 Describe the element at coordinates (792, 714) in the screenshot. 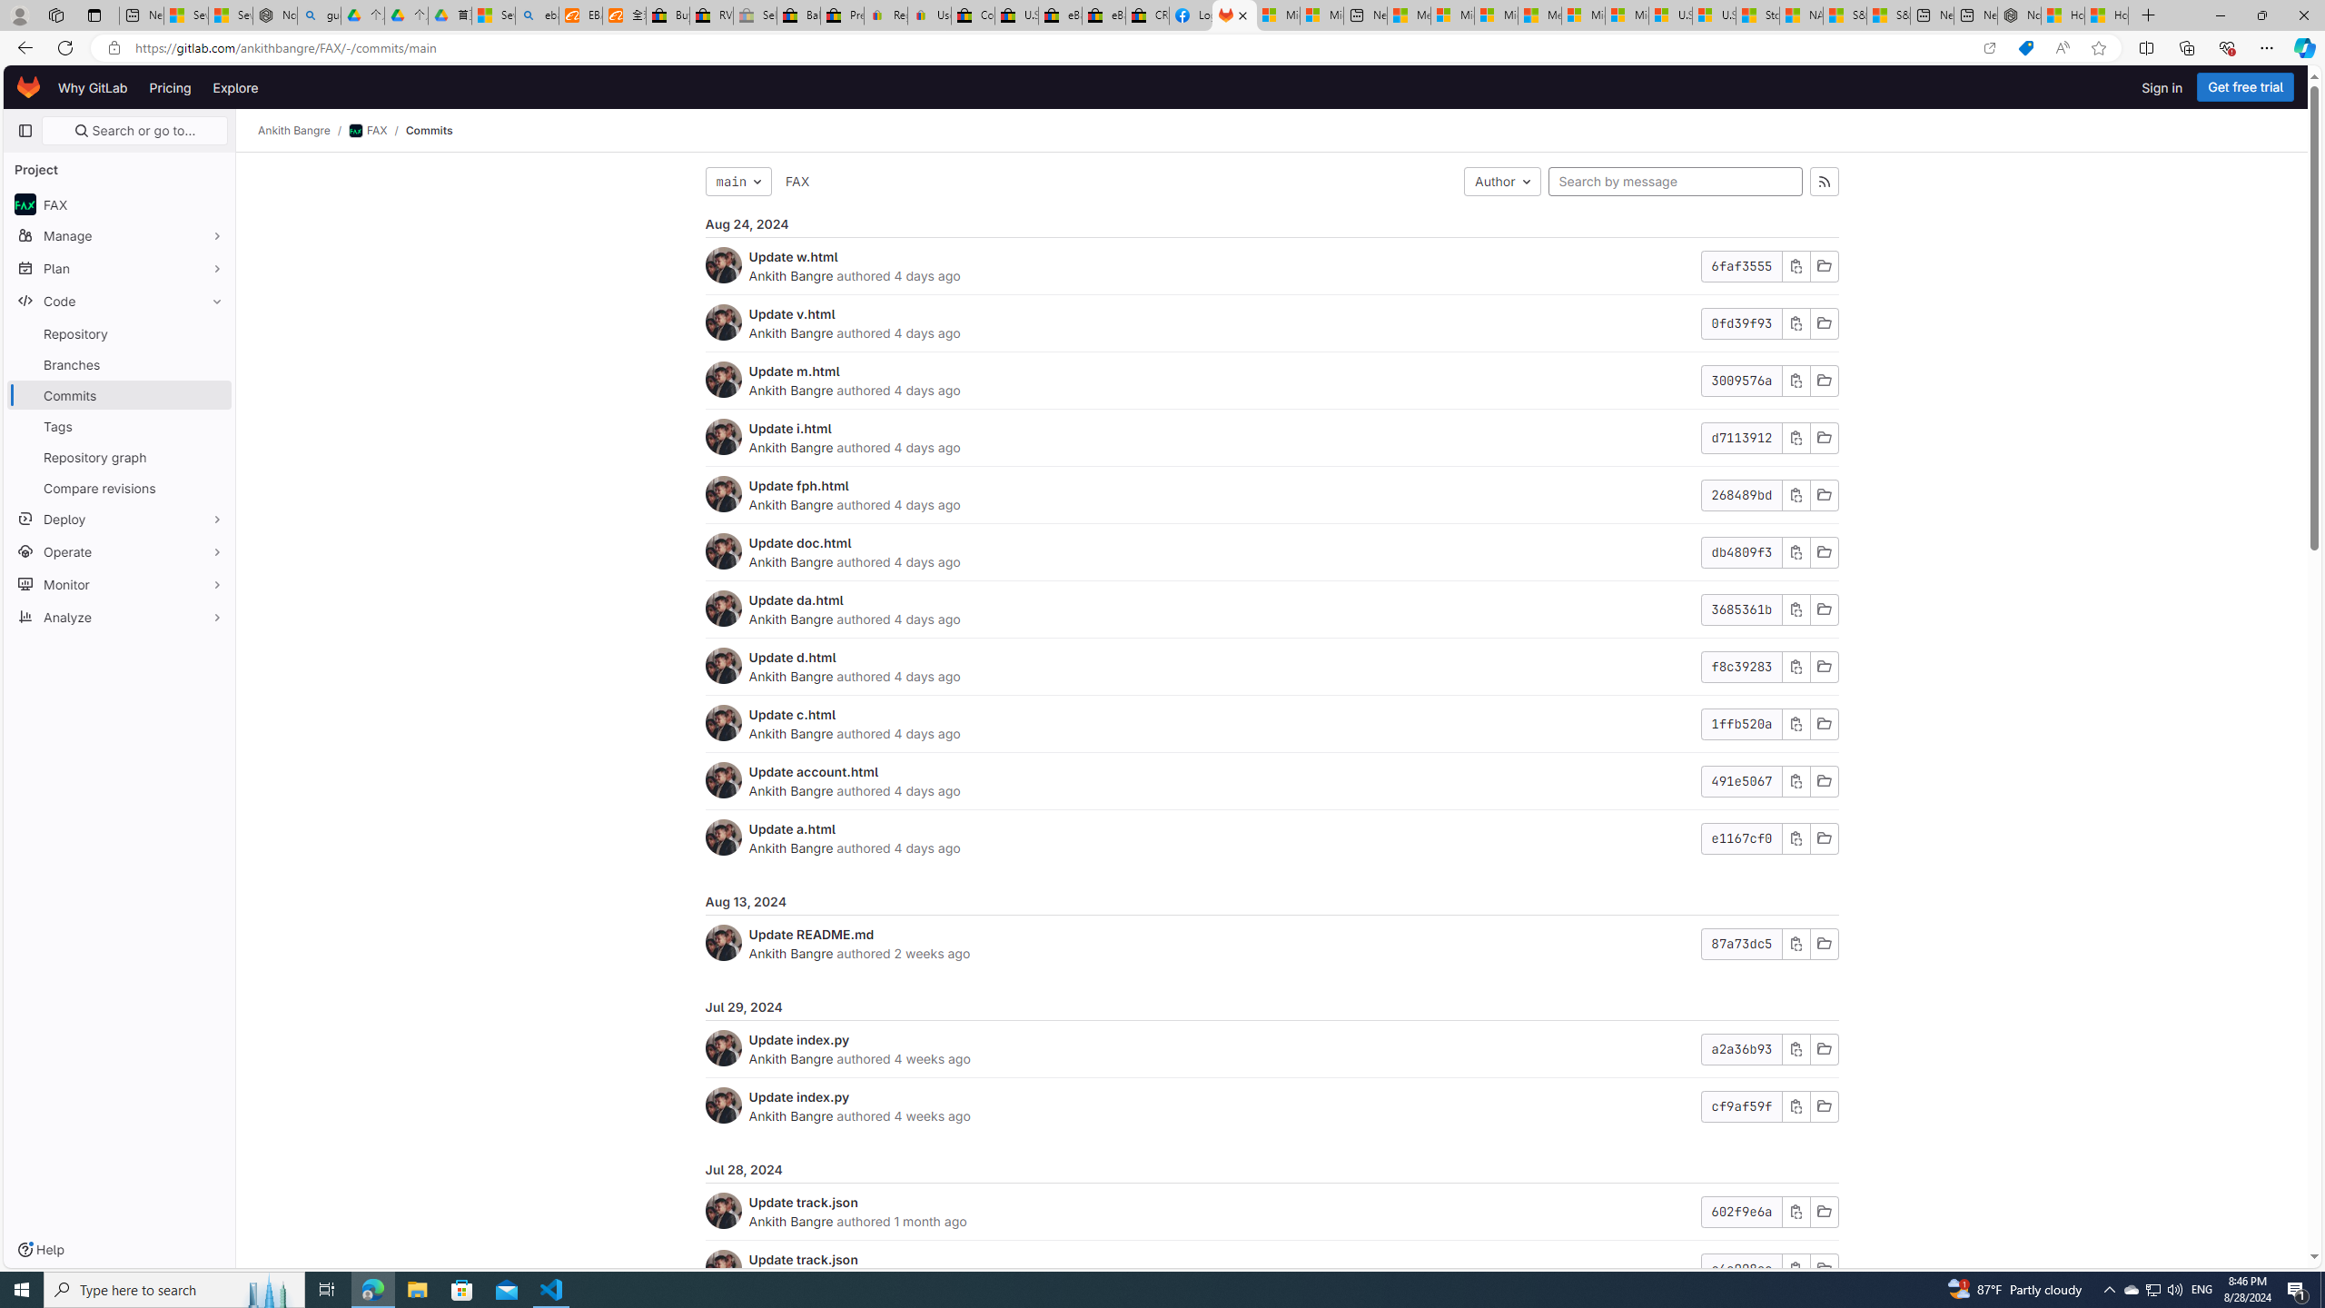

I see `Update c.html` at that location.